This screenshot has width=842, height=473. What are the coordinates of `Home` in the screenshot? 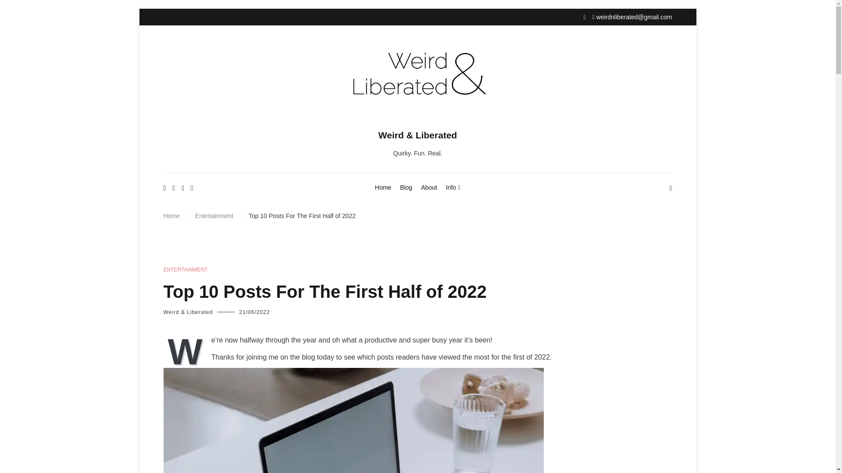 It's located at (171, 215).